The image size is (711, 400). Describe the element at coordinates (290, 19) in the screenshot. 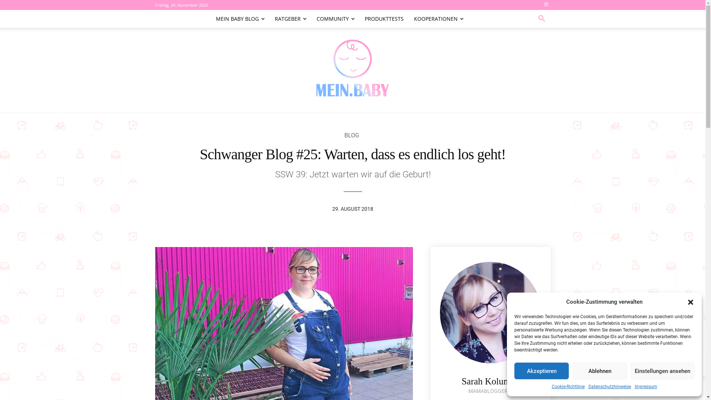

I see `RATGEBER` at that location.